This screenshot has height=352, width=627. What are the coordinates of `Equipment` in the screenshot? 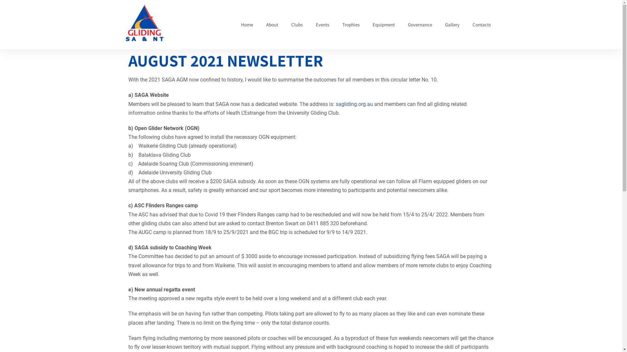 It's located at (383, 25).